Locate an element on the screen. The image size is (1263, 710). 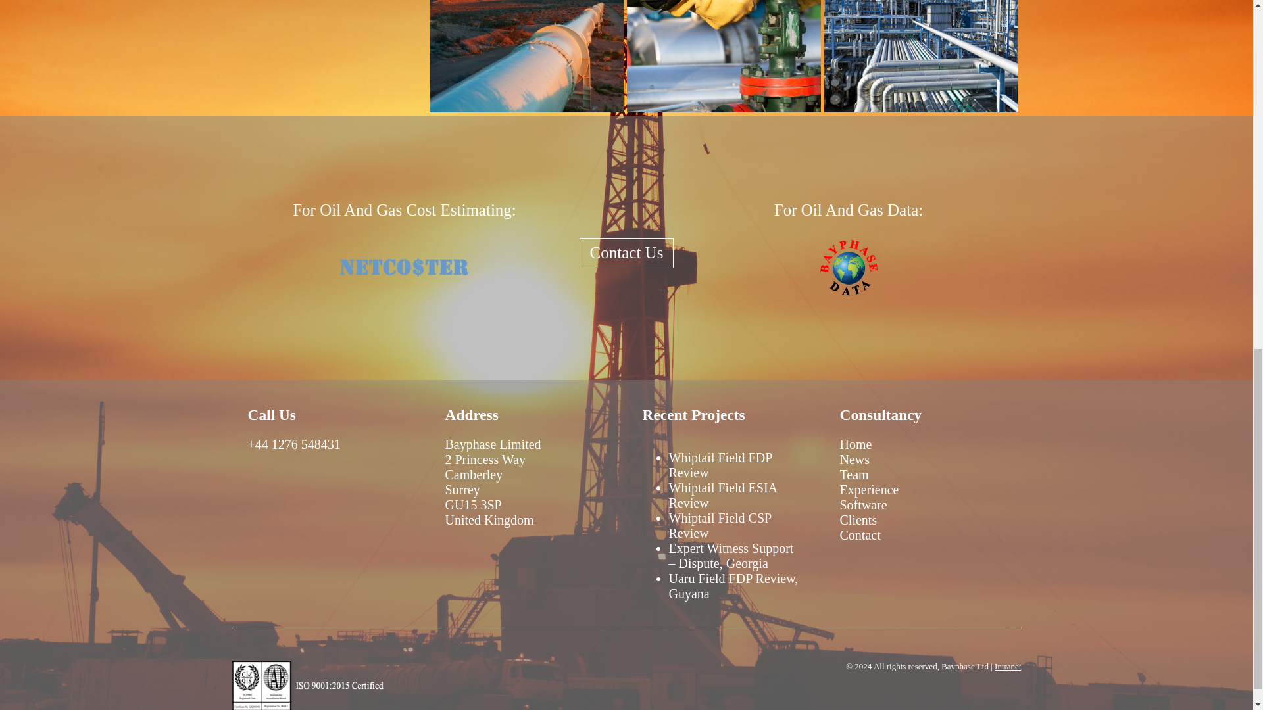
Uaru Field FDP Review, Guyana is located at coordinates (733, 586).